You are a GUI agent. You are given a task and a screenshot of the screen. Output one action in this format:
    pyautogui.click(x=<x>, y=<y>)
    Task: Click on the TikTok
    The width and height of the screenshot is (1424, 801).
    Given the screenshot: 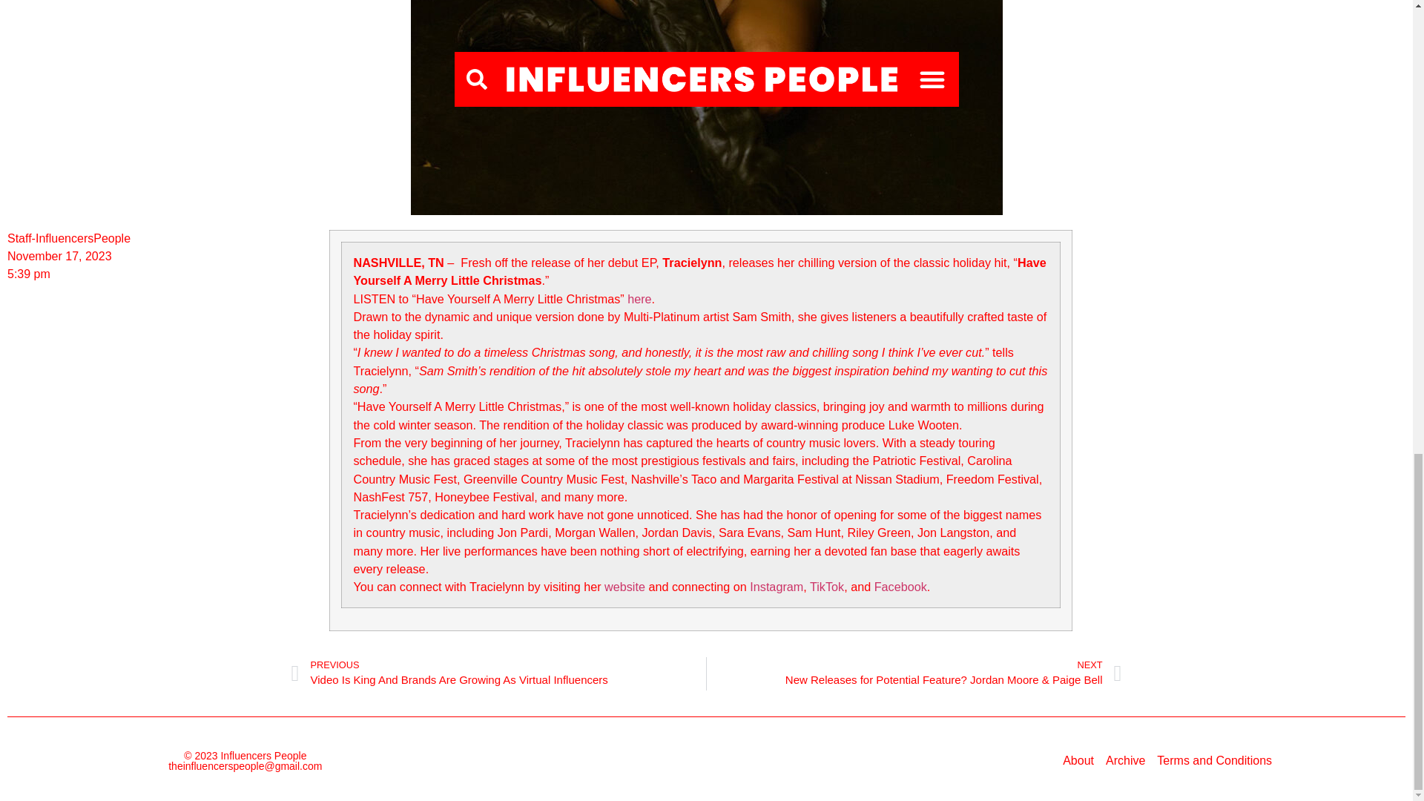 What is the action you would take?
    pyautogui.click(x=827, y=586)
    